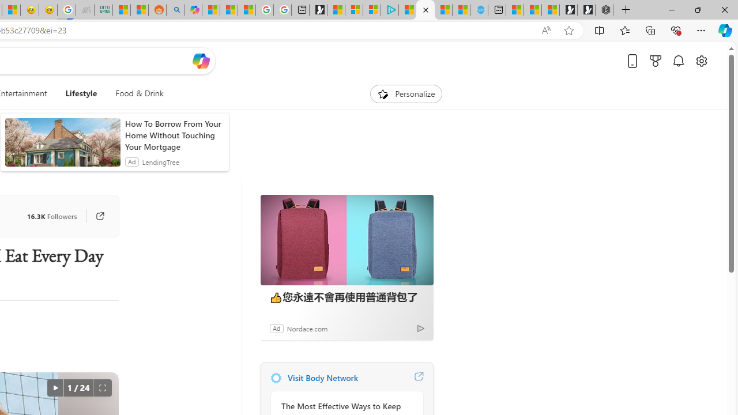 Image resolution: width=738 pixels, height=415 pixels. What do you see at coordinates (62, 147) in the screenshot?
I see `anim-content` at bounding box center [62, 147].